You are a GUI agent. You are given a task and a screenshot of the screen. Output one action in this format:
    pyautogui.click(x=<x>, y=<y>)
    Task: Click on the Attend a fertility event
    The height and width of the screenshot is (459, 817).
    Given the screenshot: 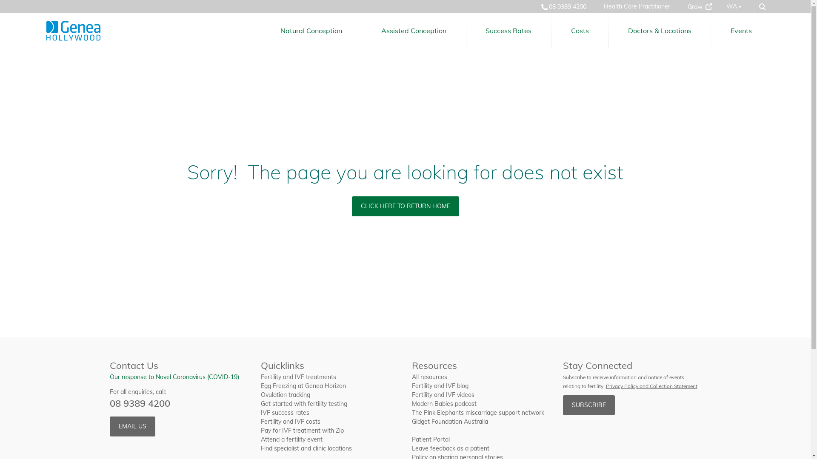 What is the action you would take?
    pyautogui.click(x=291, y=439)
    